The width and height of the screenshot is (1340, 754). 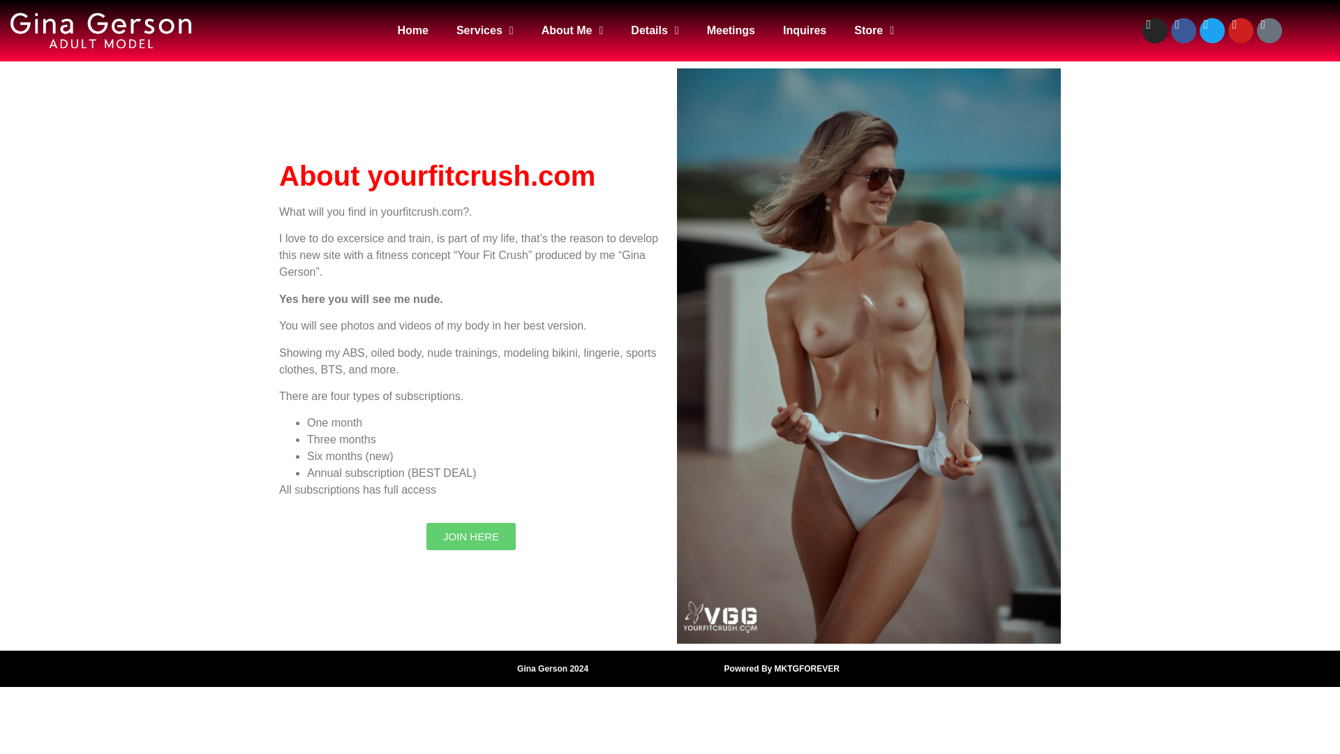 I want to click on Store, so click(x=874, y=30).